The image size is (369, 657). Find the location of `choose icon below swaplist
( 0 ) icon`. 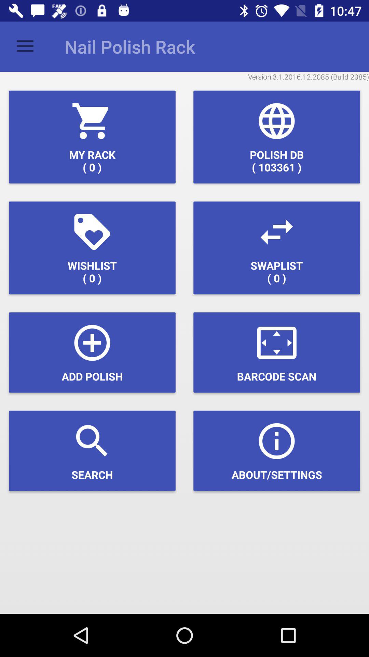

choose icon below swaplist
( 0 ) icon is located at coordinates (277, 352).